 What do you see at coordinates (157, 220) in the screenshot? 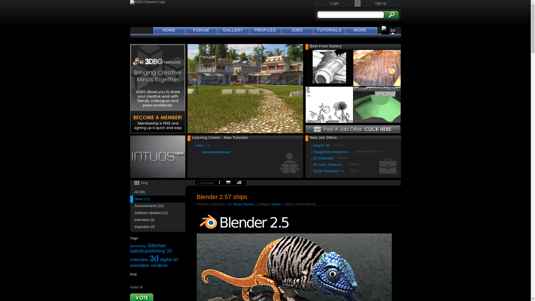
I see `Interviews (5)` at bounding box center [157, 220].